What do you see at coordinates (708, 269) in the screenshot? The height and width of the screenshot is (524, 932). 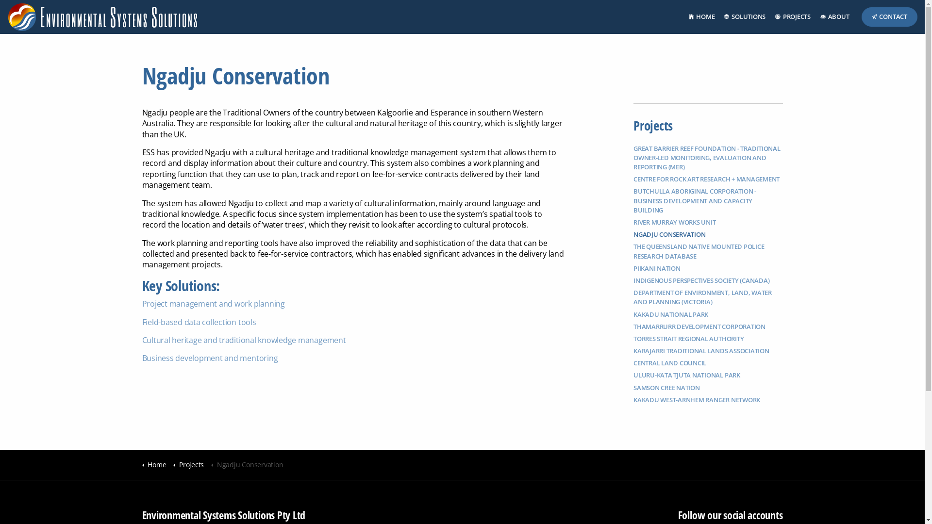 I see `PIIKANI NATION` at bounding box center [708, 269].